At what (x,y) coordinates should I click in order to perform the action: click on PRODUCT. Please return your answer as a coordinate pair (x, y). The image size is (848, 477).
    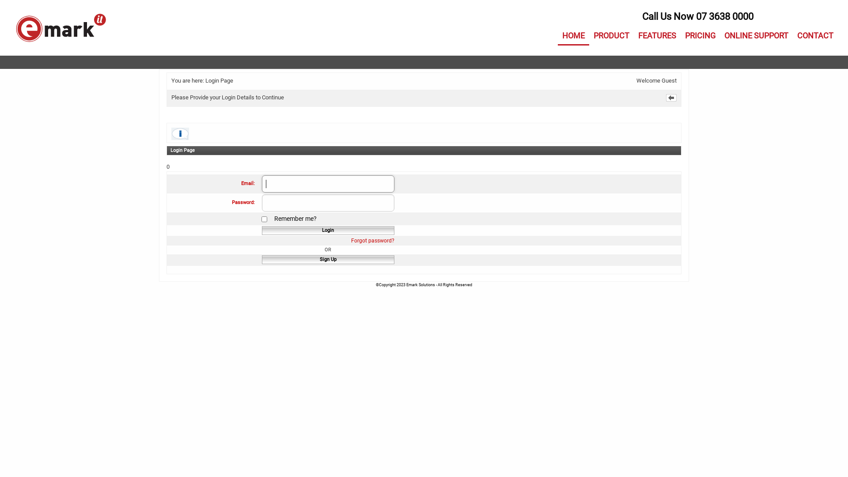
    Looking at the image, I should click on (611, 36).